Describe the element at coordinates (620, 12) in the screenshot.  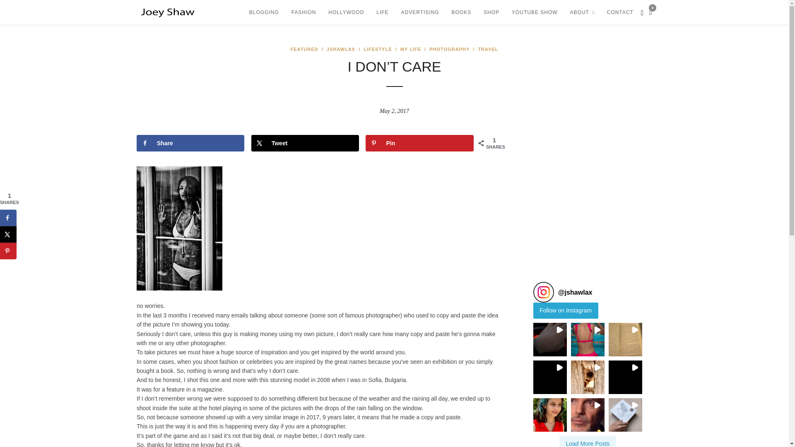
I see `CONTACT` at that location.